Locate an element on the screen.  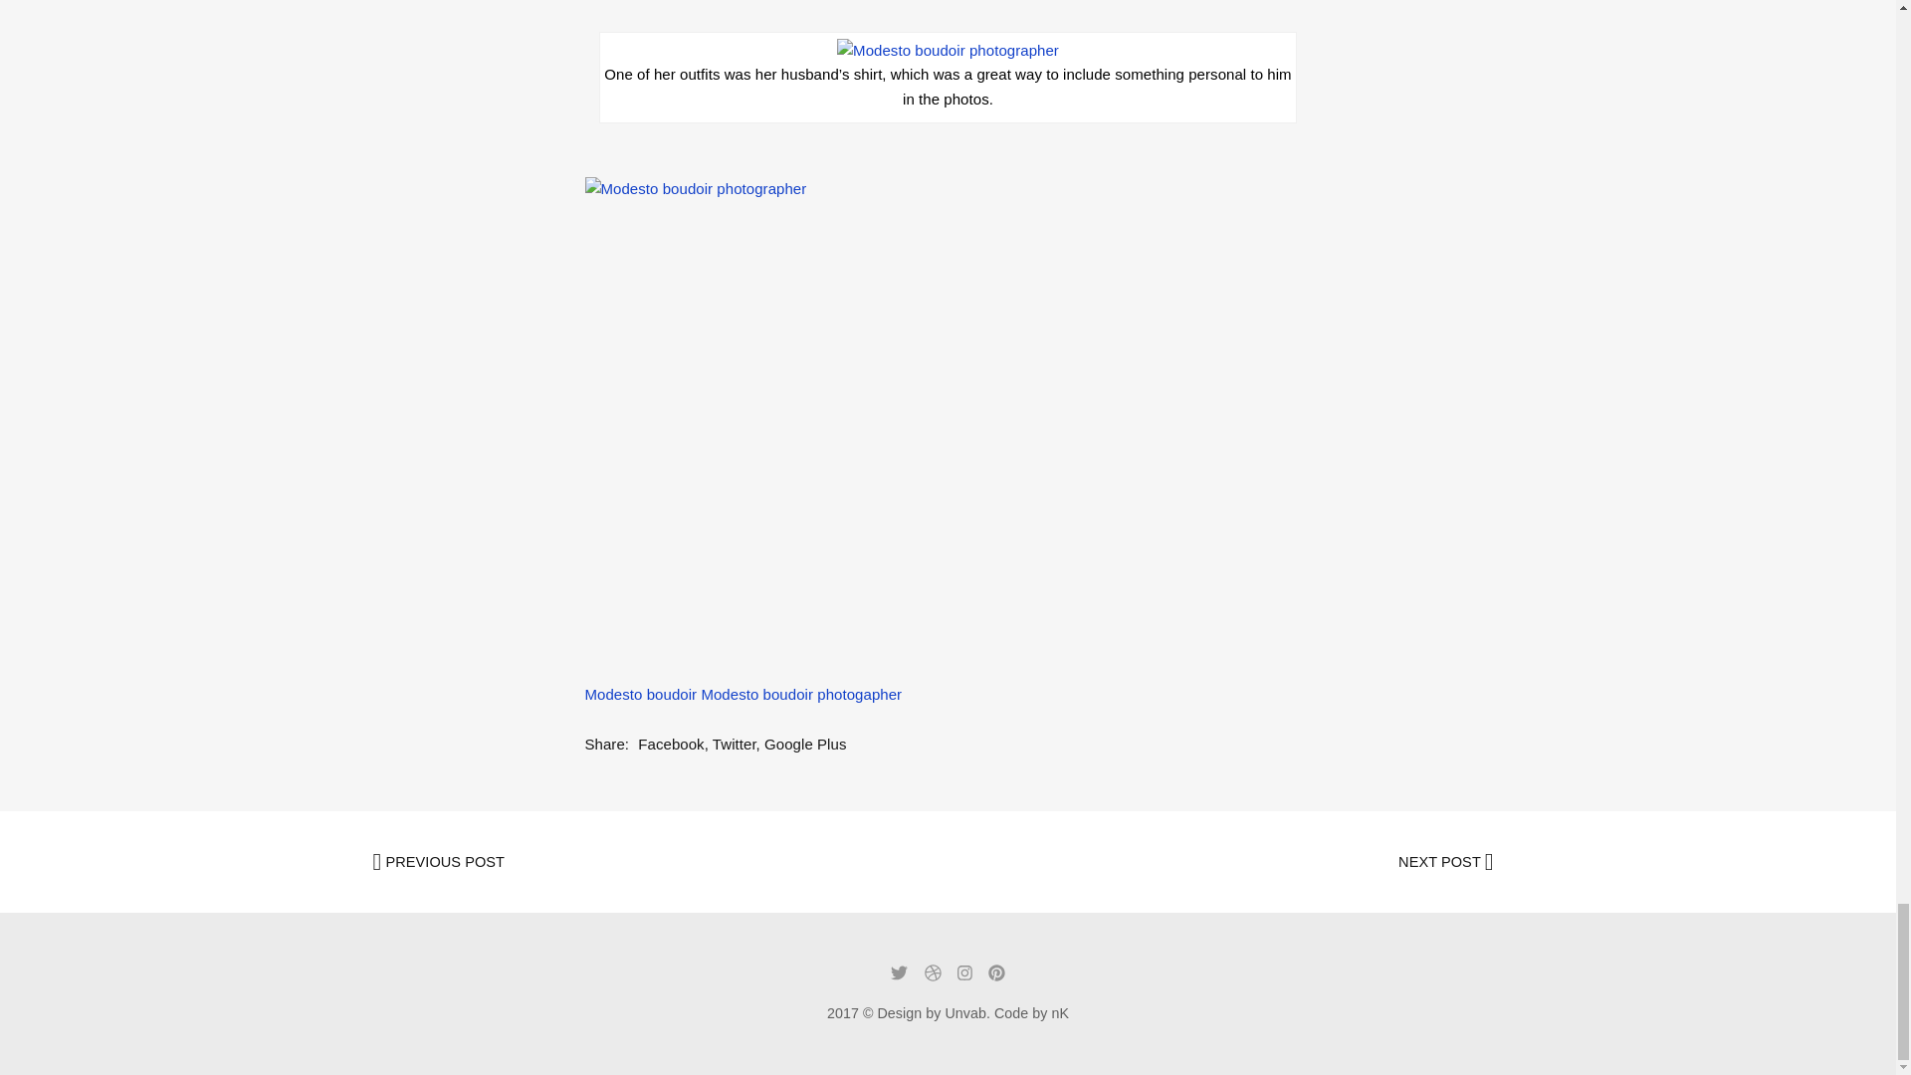
Share page on Google Plus is located at coordinates (805, 744).